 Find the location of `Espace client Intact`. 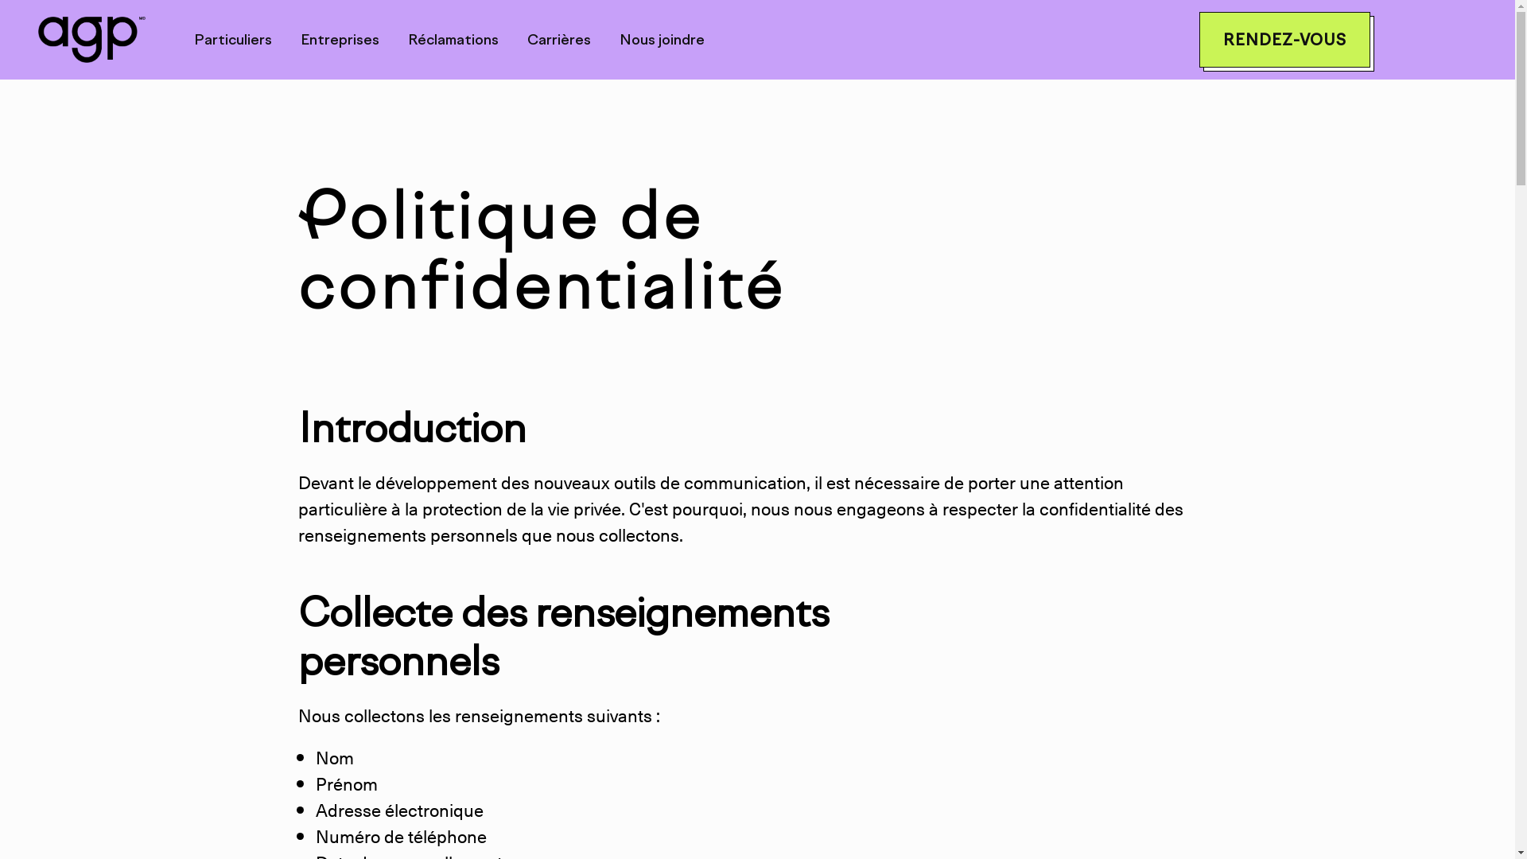

Espace client Intact is located at coordinates (135, 591).